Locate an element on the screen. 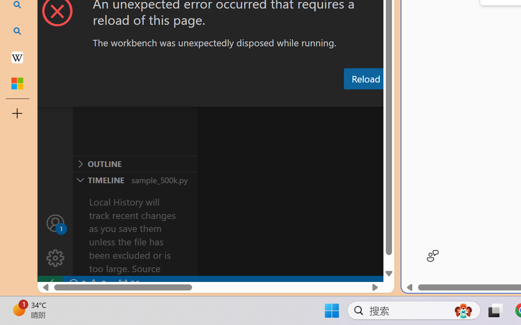  No Problems is located at coordinates (86, 284).